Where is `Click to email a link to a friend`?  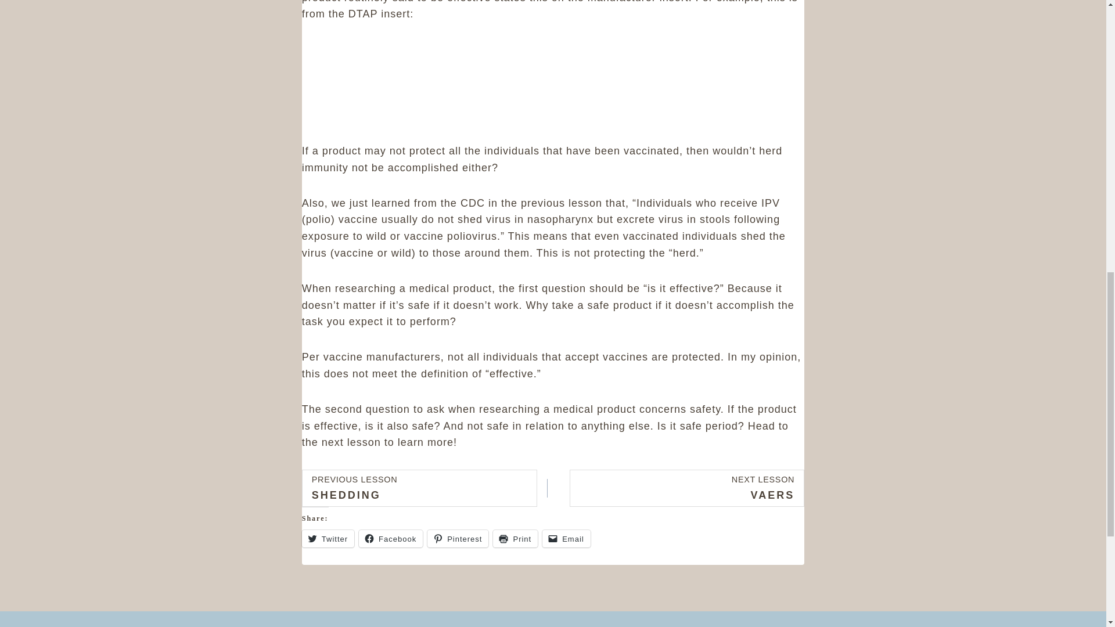
Click to email a link to a friend is located at coordinates (419, 488).